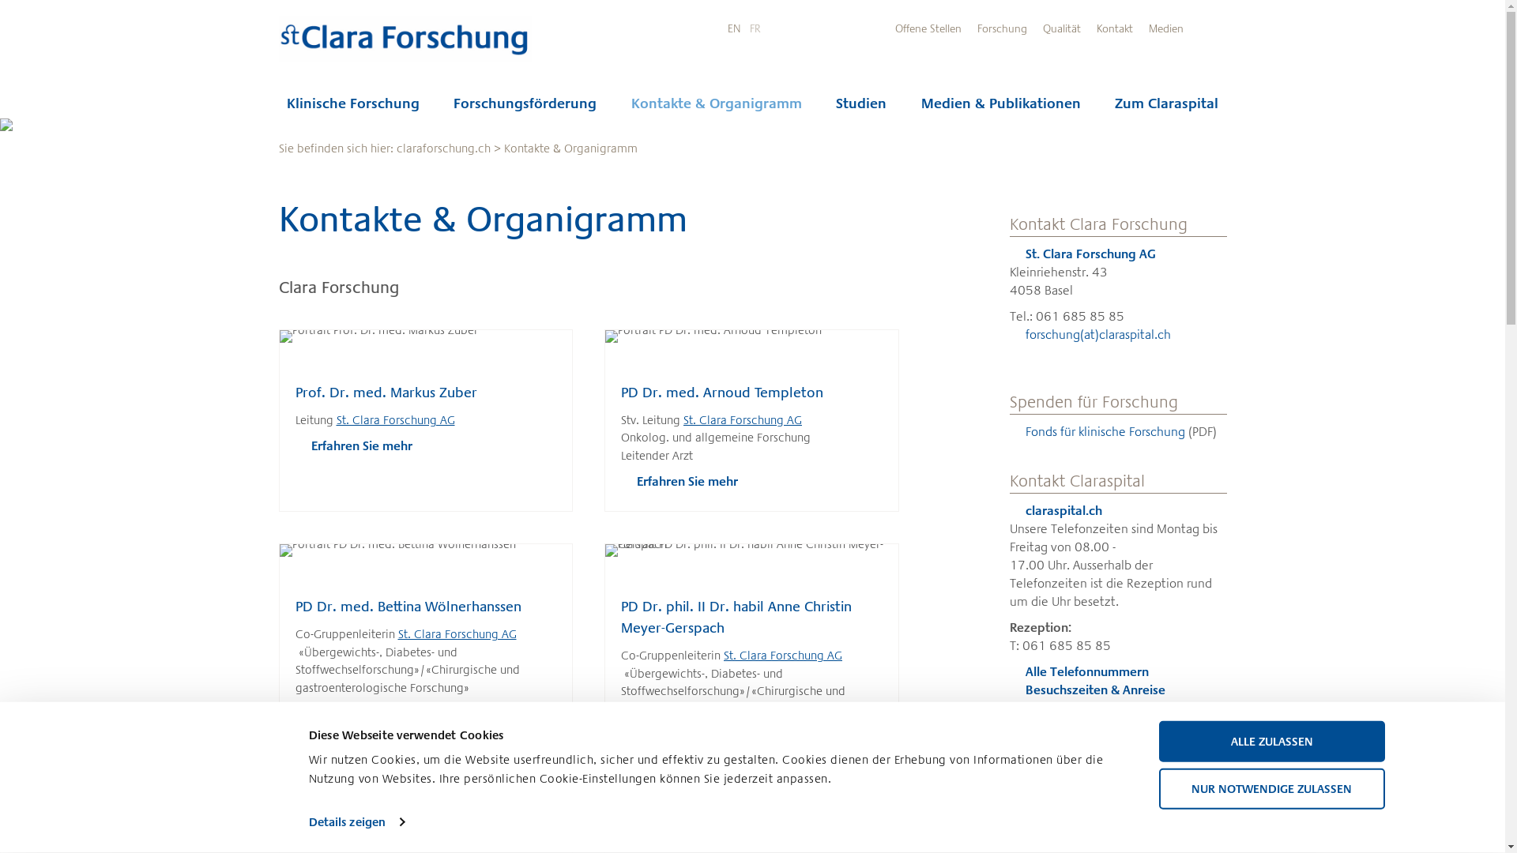  What do you see at coordinates (1058, 510) in the screenshot?
I see `claraspital.ch` at bounding box center [1058, 510].